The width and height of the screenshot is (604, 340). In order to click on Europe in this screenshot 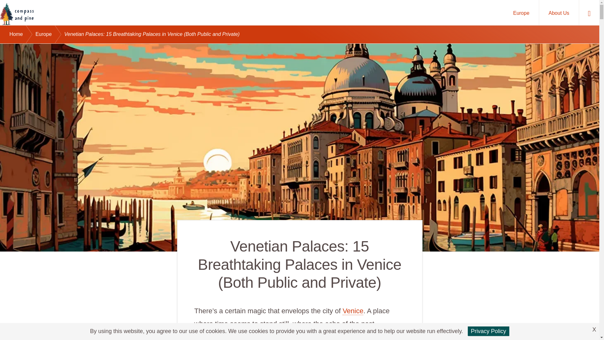, I will do `click(521, 13)`.